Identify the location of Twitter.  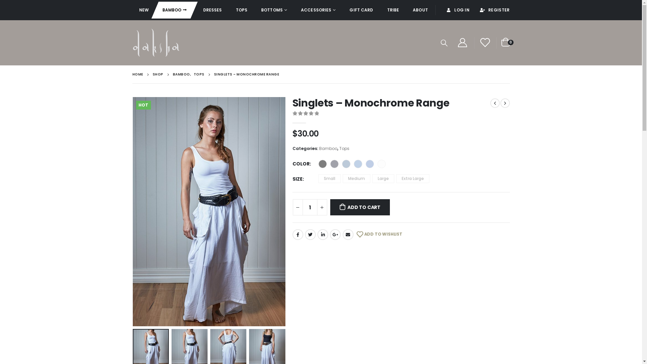
(310, 235).